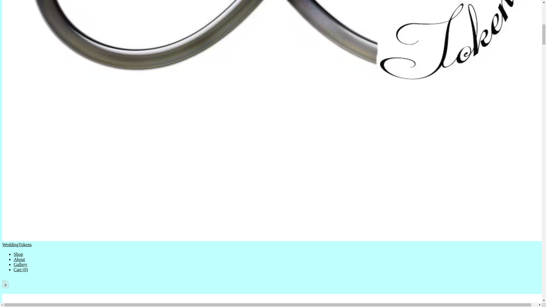 This screenshot has height=307, width=546. I want to click on About, so click(19, 259).